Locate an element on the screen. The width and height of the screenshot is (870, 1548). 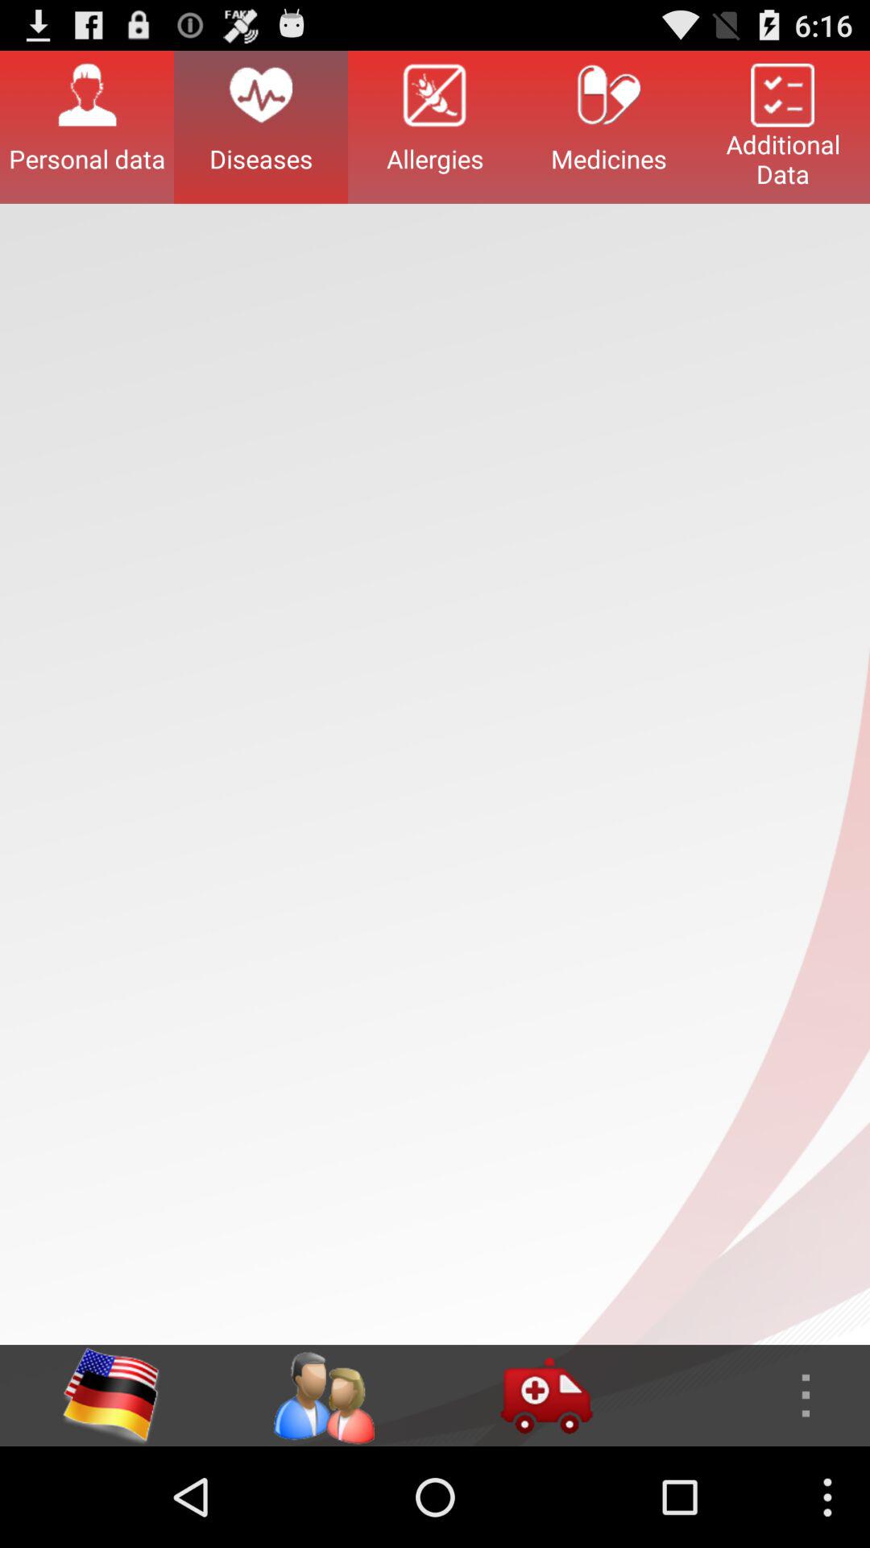
choose icon next to diseases button is located at coordinates (435, 127).